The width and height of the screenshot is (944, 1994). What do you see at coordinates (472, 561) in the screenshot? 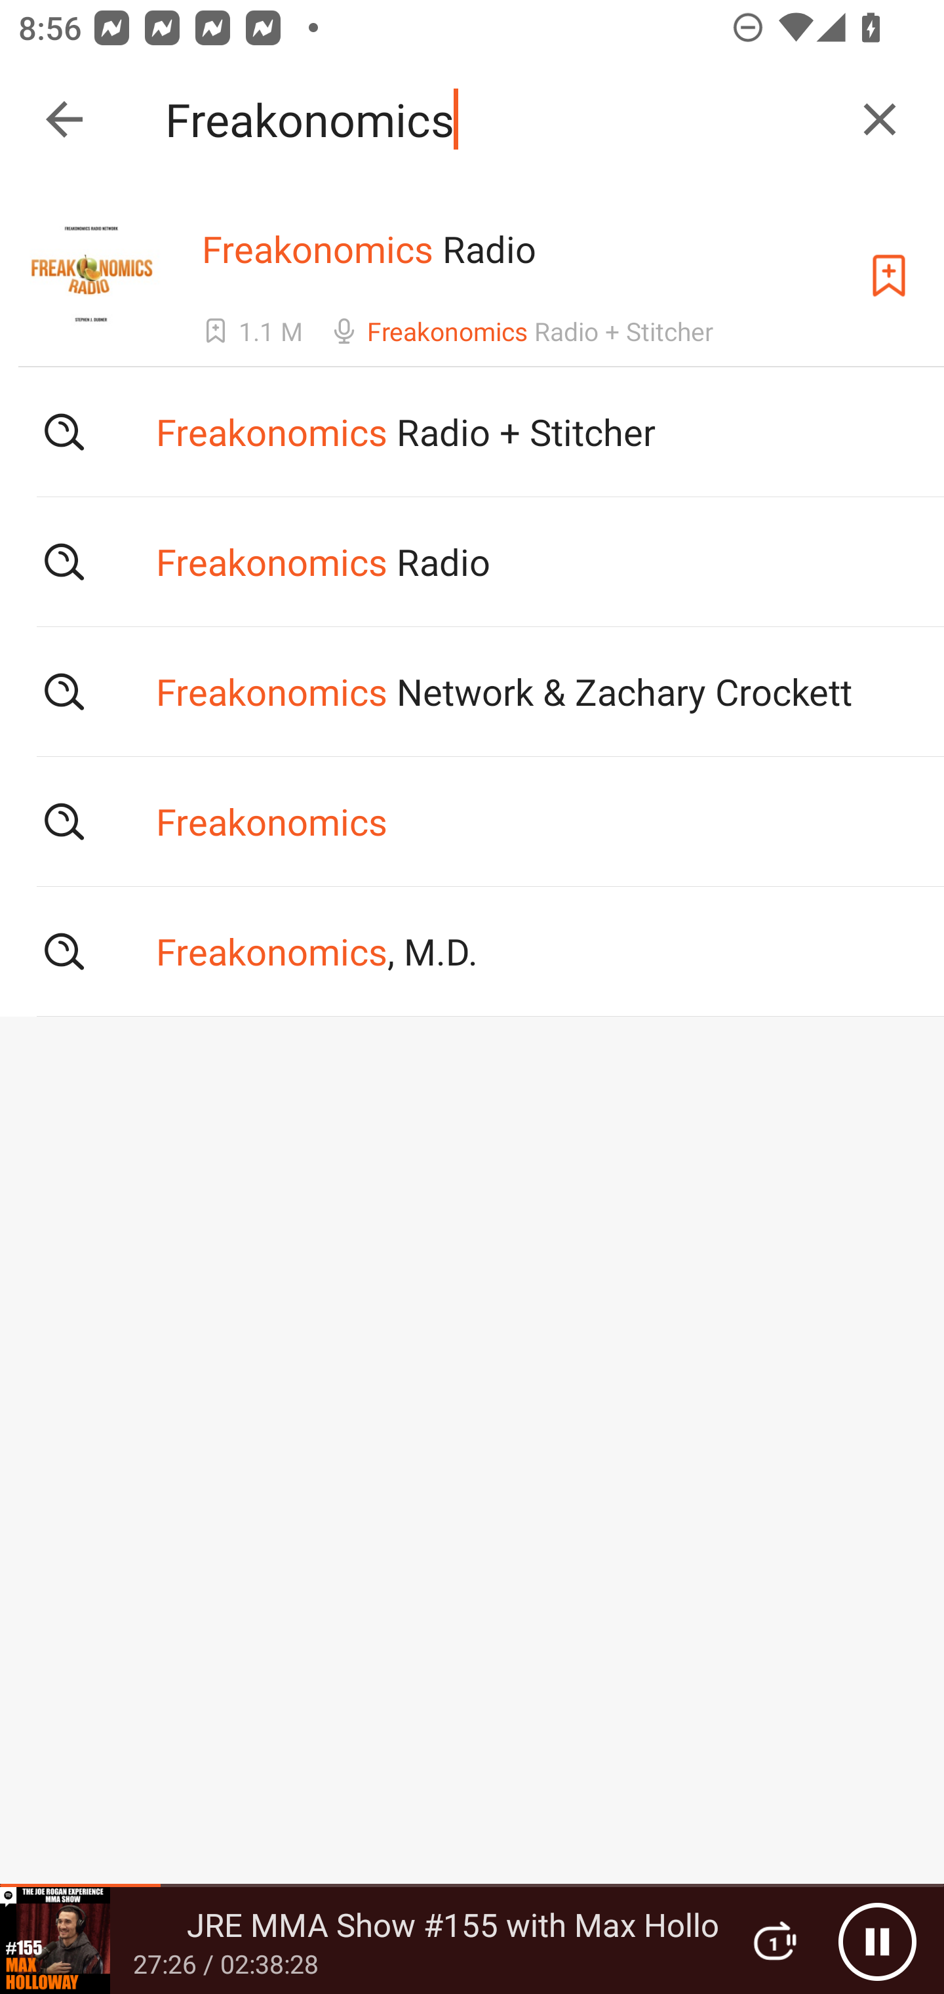
I see ` Freakonomics Radio` at bounding box center [472, 561].